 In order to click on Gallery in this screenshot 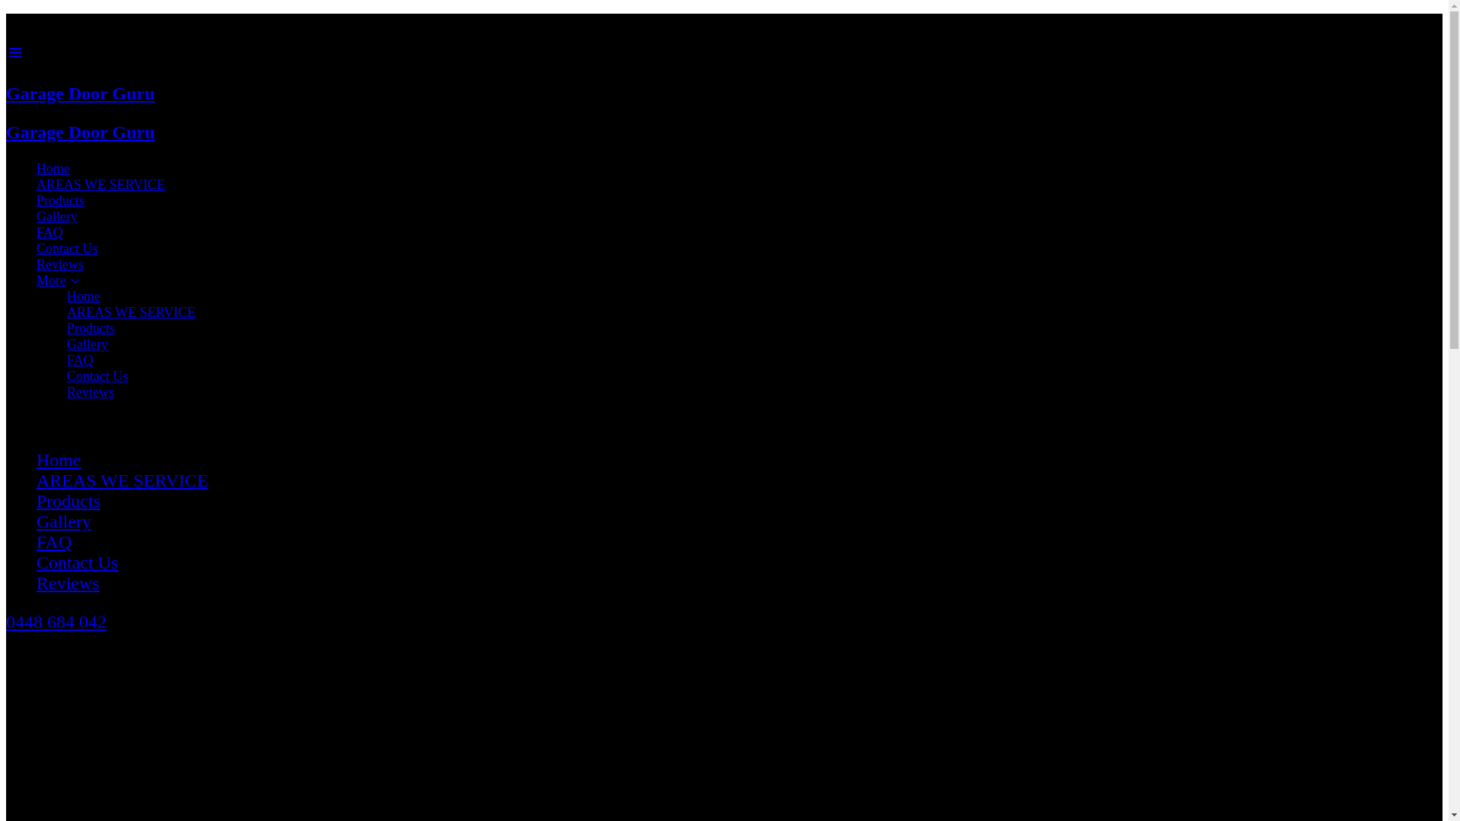, I will do `click(87, 344)`.